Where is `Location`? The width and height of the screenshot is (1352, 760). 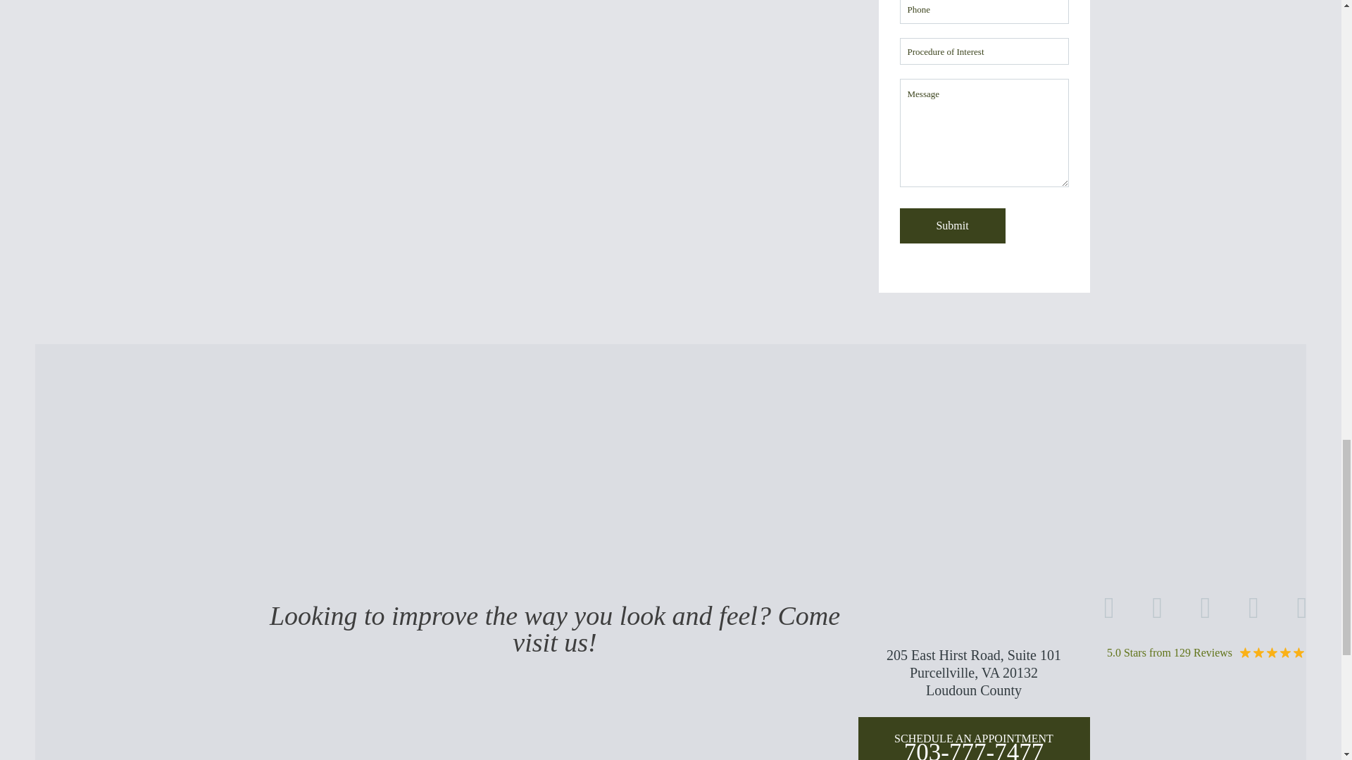 Location is located at coordinates (973, 674).